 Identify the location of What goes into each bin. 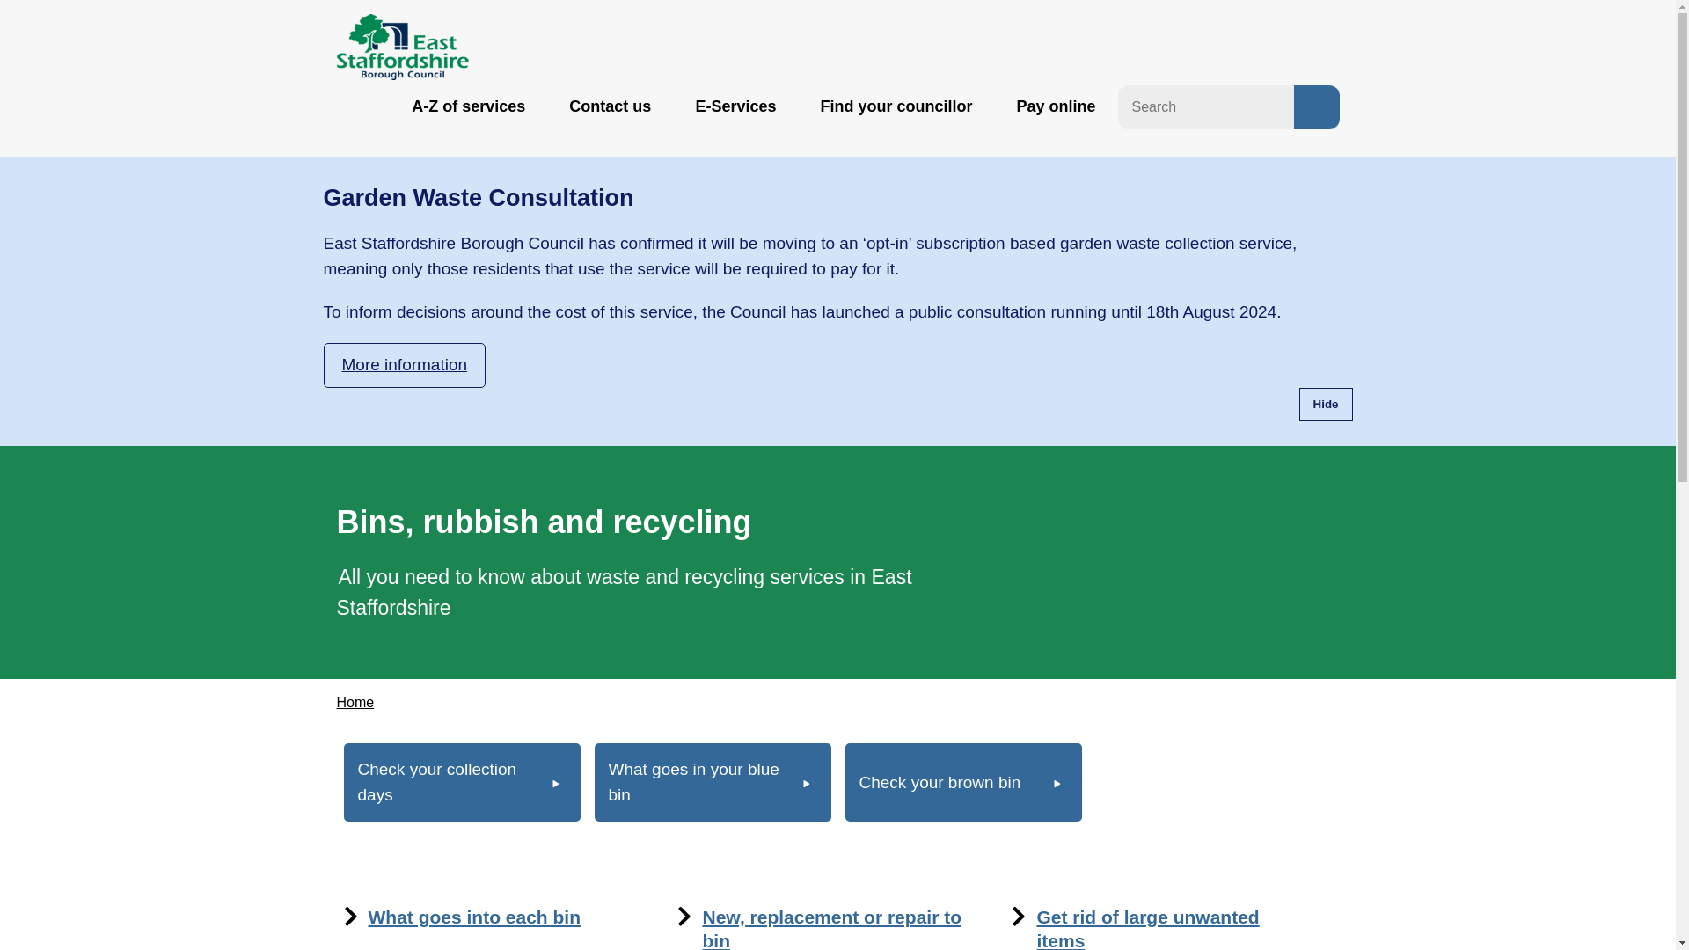
(474, 917).